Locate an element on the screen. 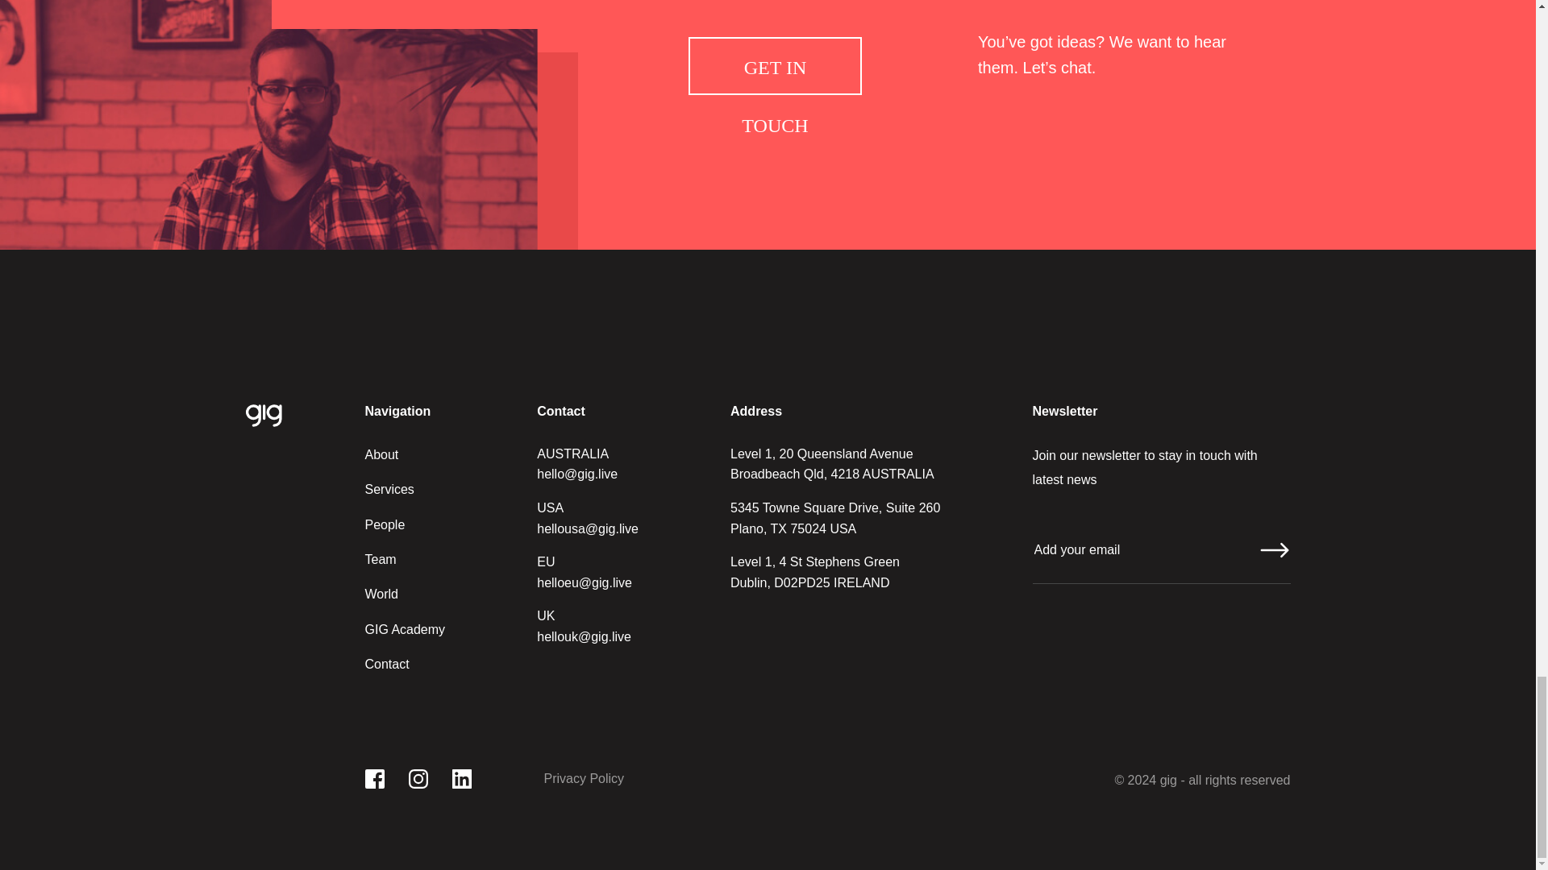 This screenshot has height=870, width=1548. Services is located at coordinates (389, 489).